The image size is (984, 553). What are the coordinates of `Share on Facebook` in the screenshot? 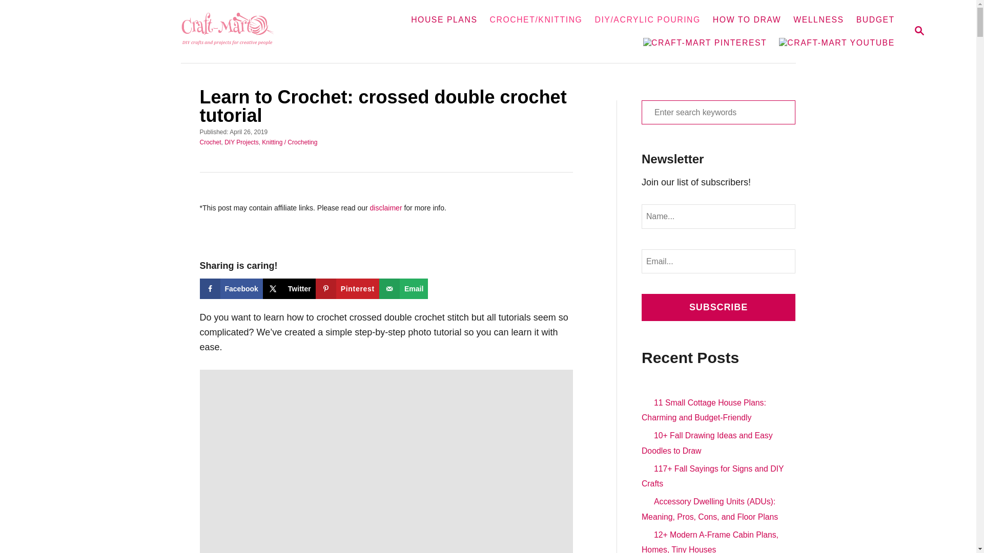 It's located at (231, 289).